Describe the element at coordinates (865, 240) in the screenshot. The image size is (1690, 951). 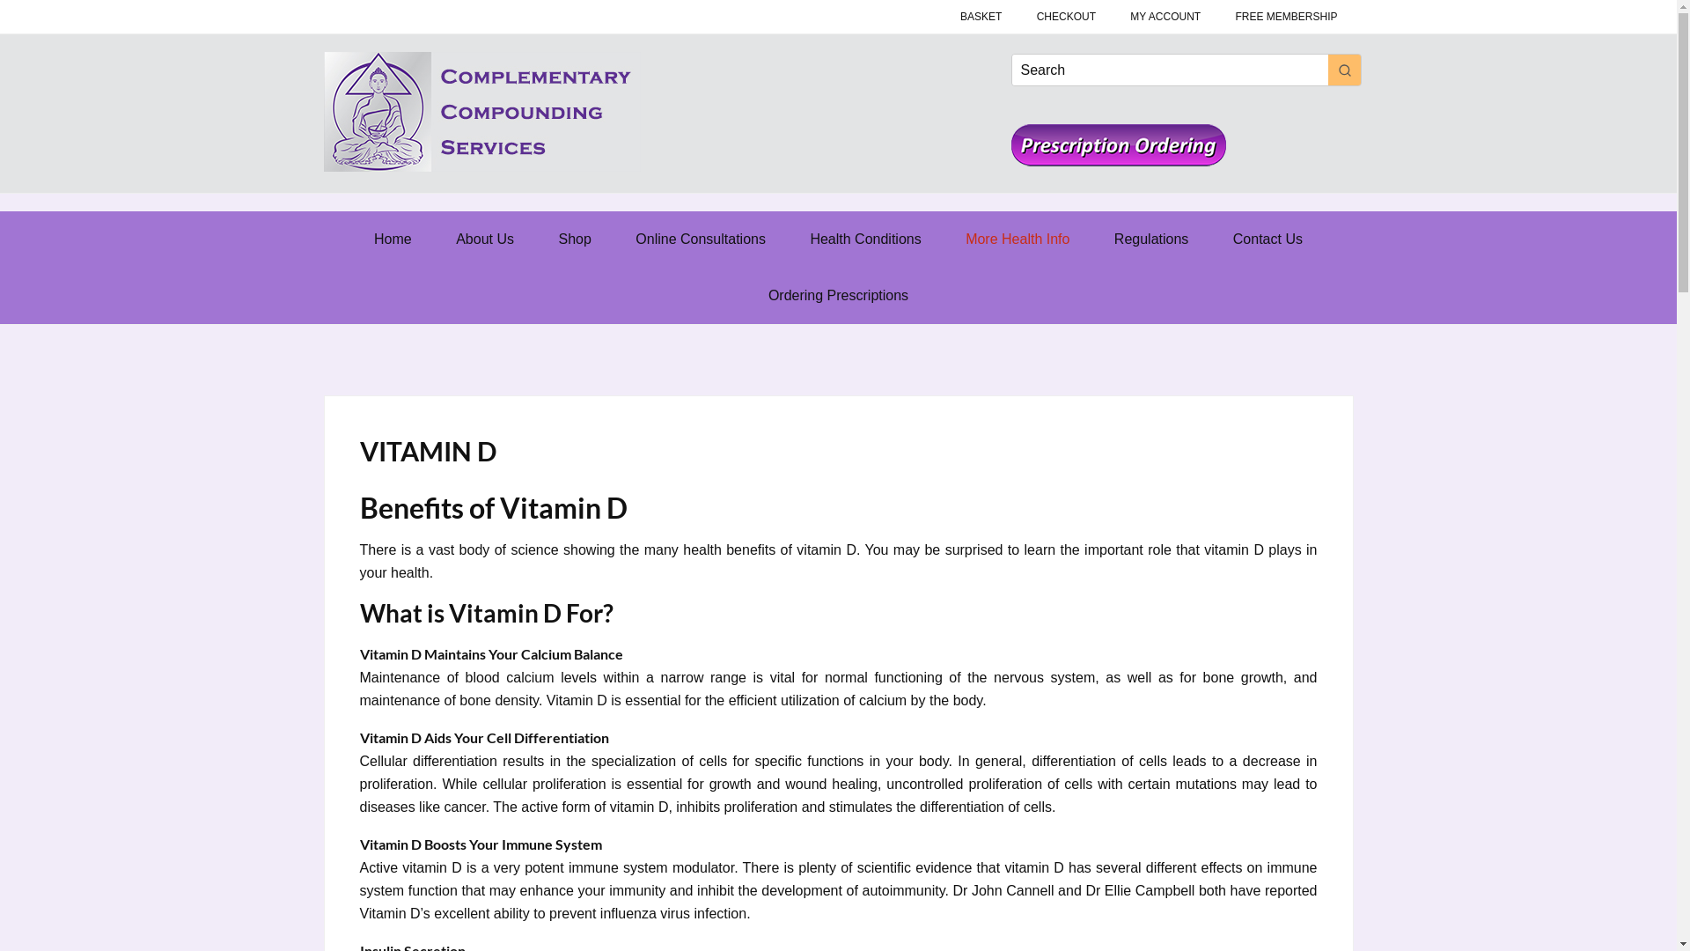
I see `Health Conditions` at that location.